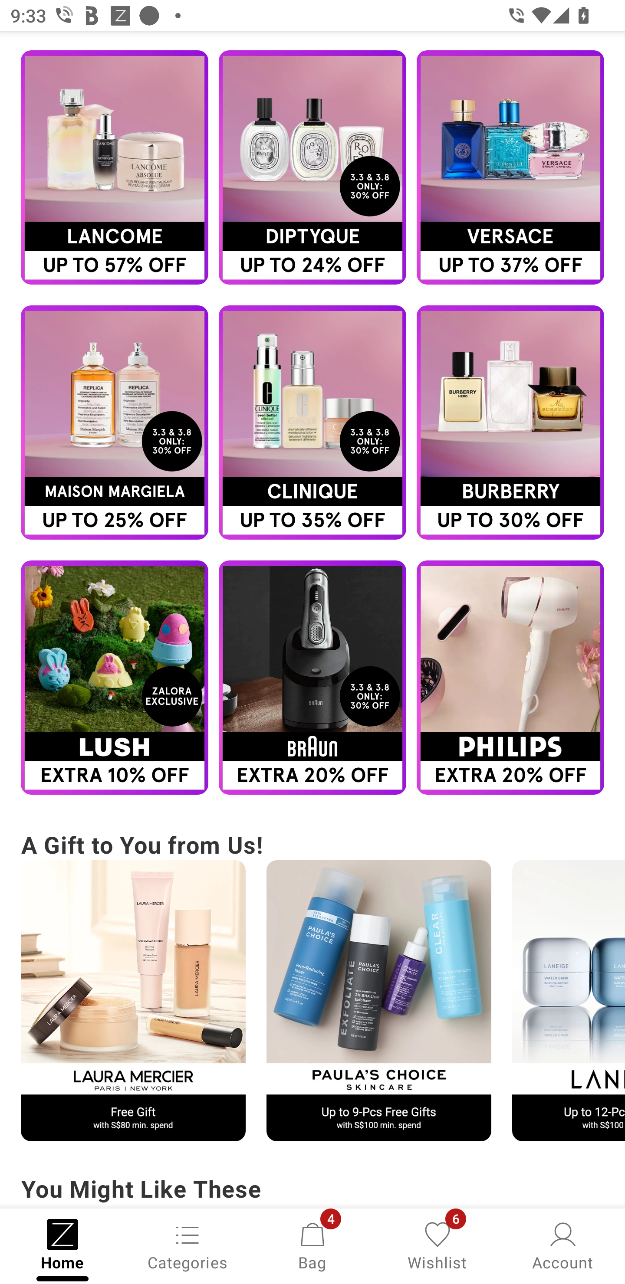  Describe the element at coordinates (569, 1001) in the screenshot. I see `Campaign banner` at that location.